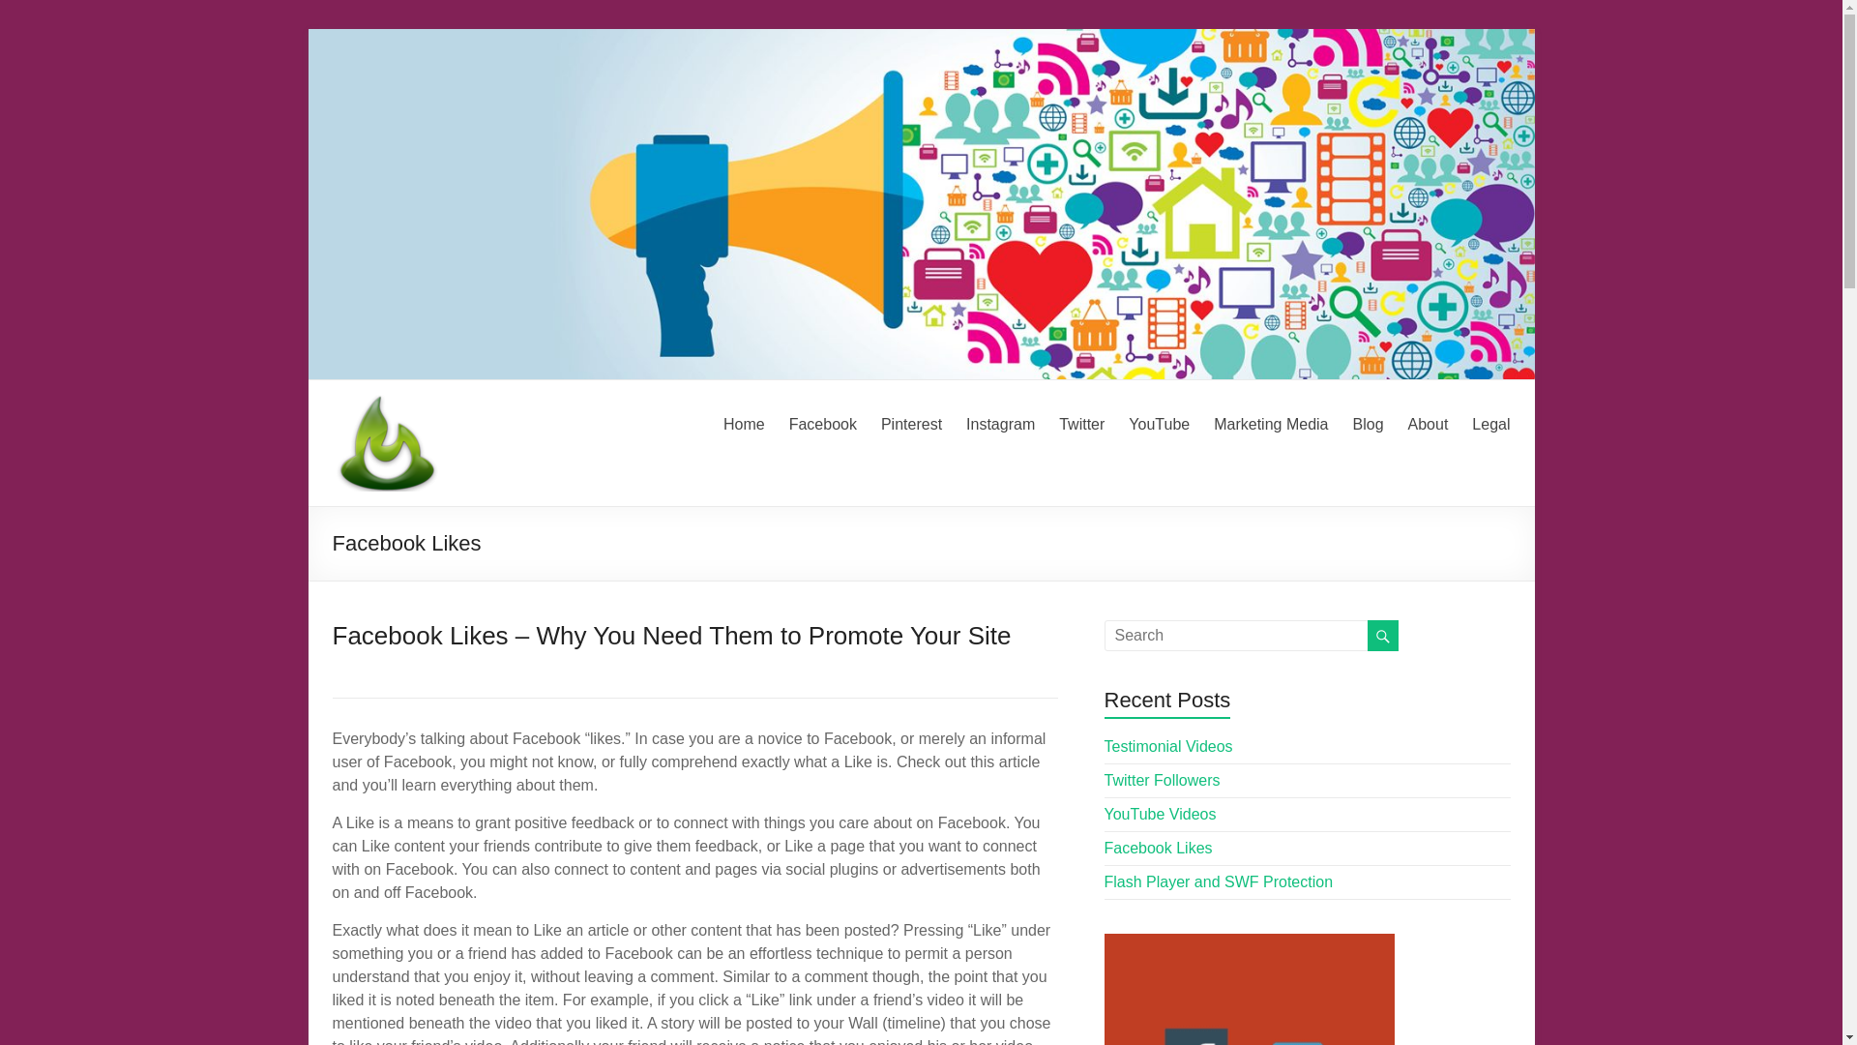 This screenshot has width=1857, height=1045. What do you see at coordinates (1219, 881) in the screenshot?
I see `Flash Player and SWF Protection` at bounding box center [1219, 881].